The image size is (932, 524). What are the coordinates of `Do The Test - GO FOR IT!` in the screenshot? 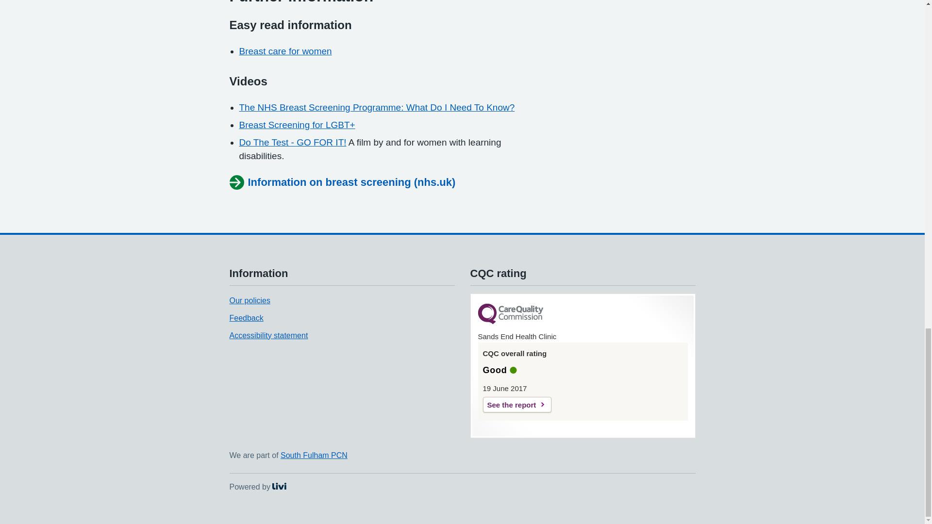 It's located at (257, 486).